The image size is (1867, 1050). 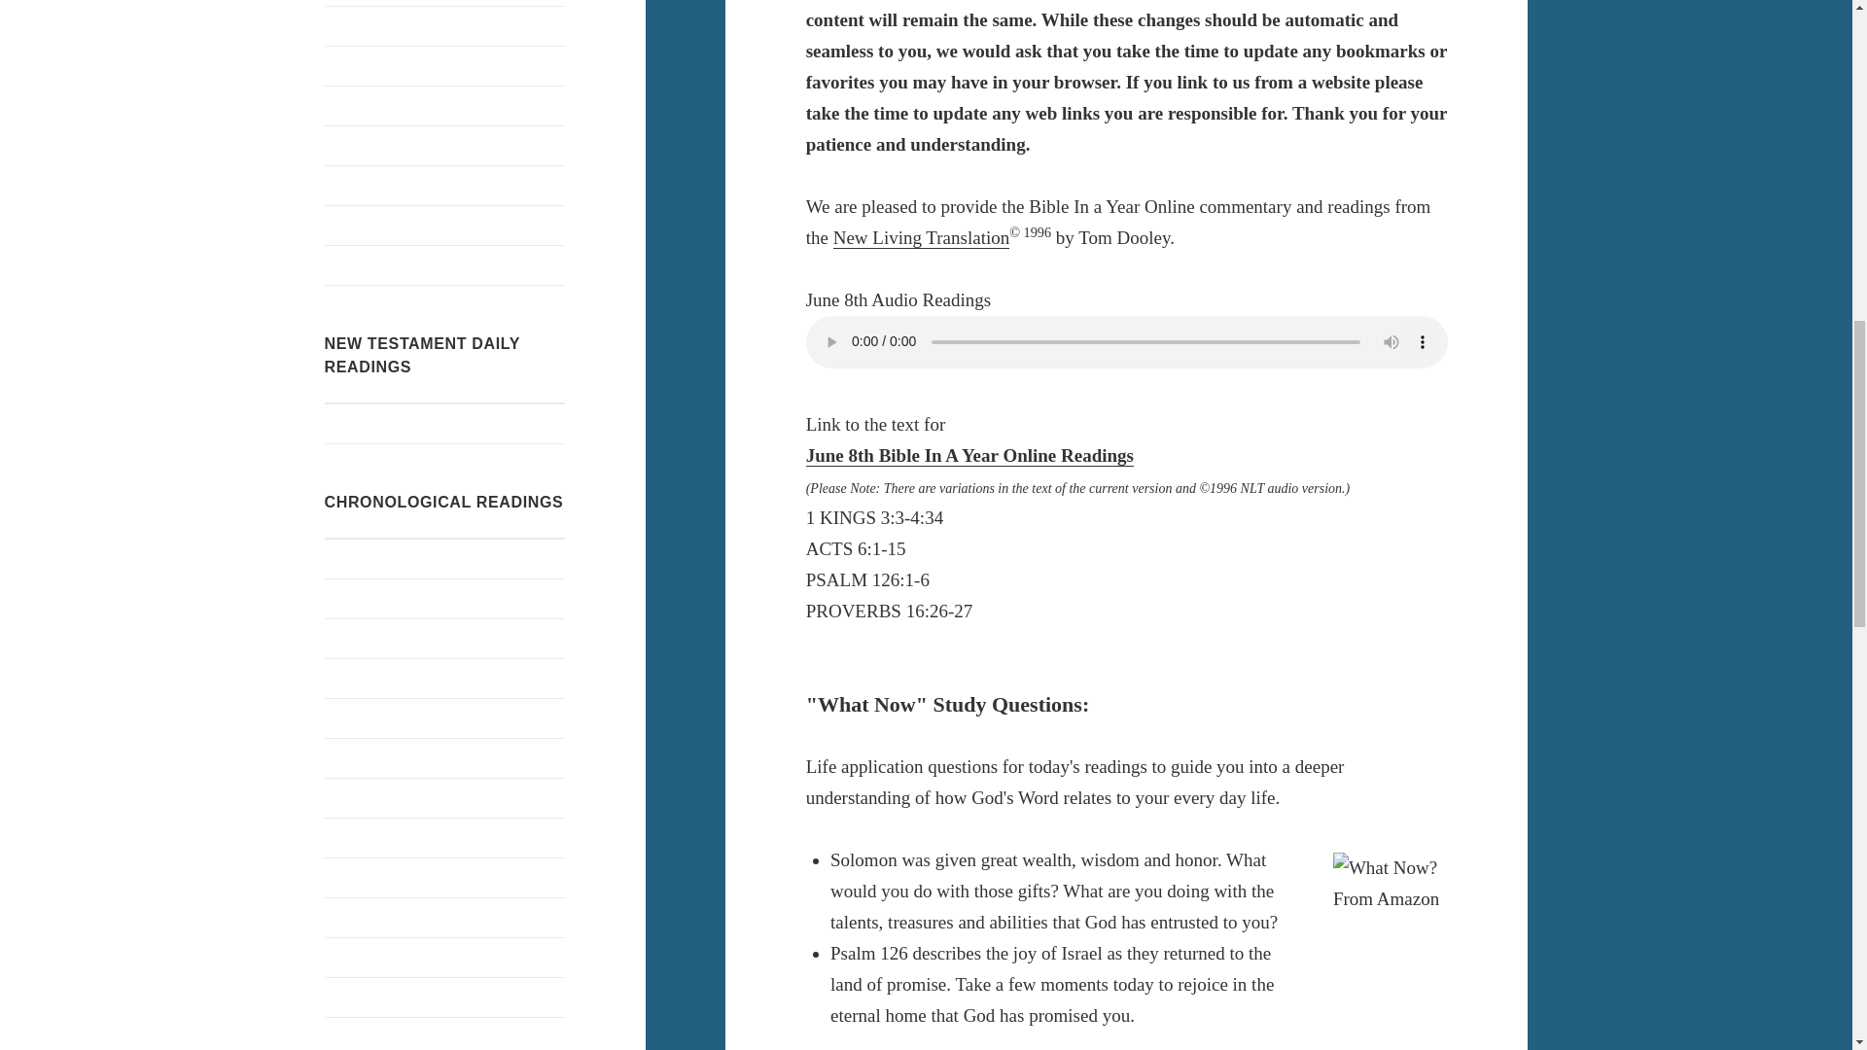 What do you see at coordinates (445, 878) in the screenshot?
I see `December` at bounding box center [445, 878].